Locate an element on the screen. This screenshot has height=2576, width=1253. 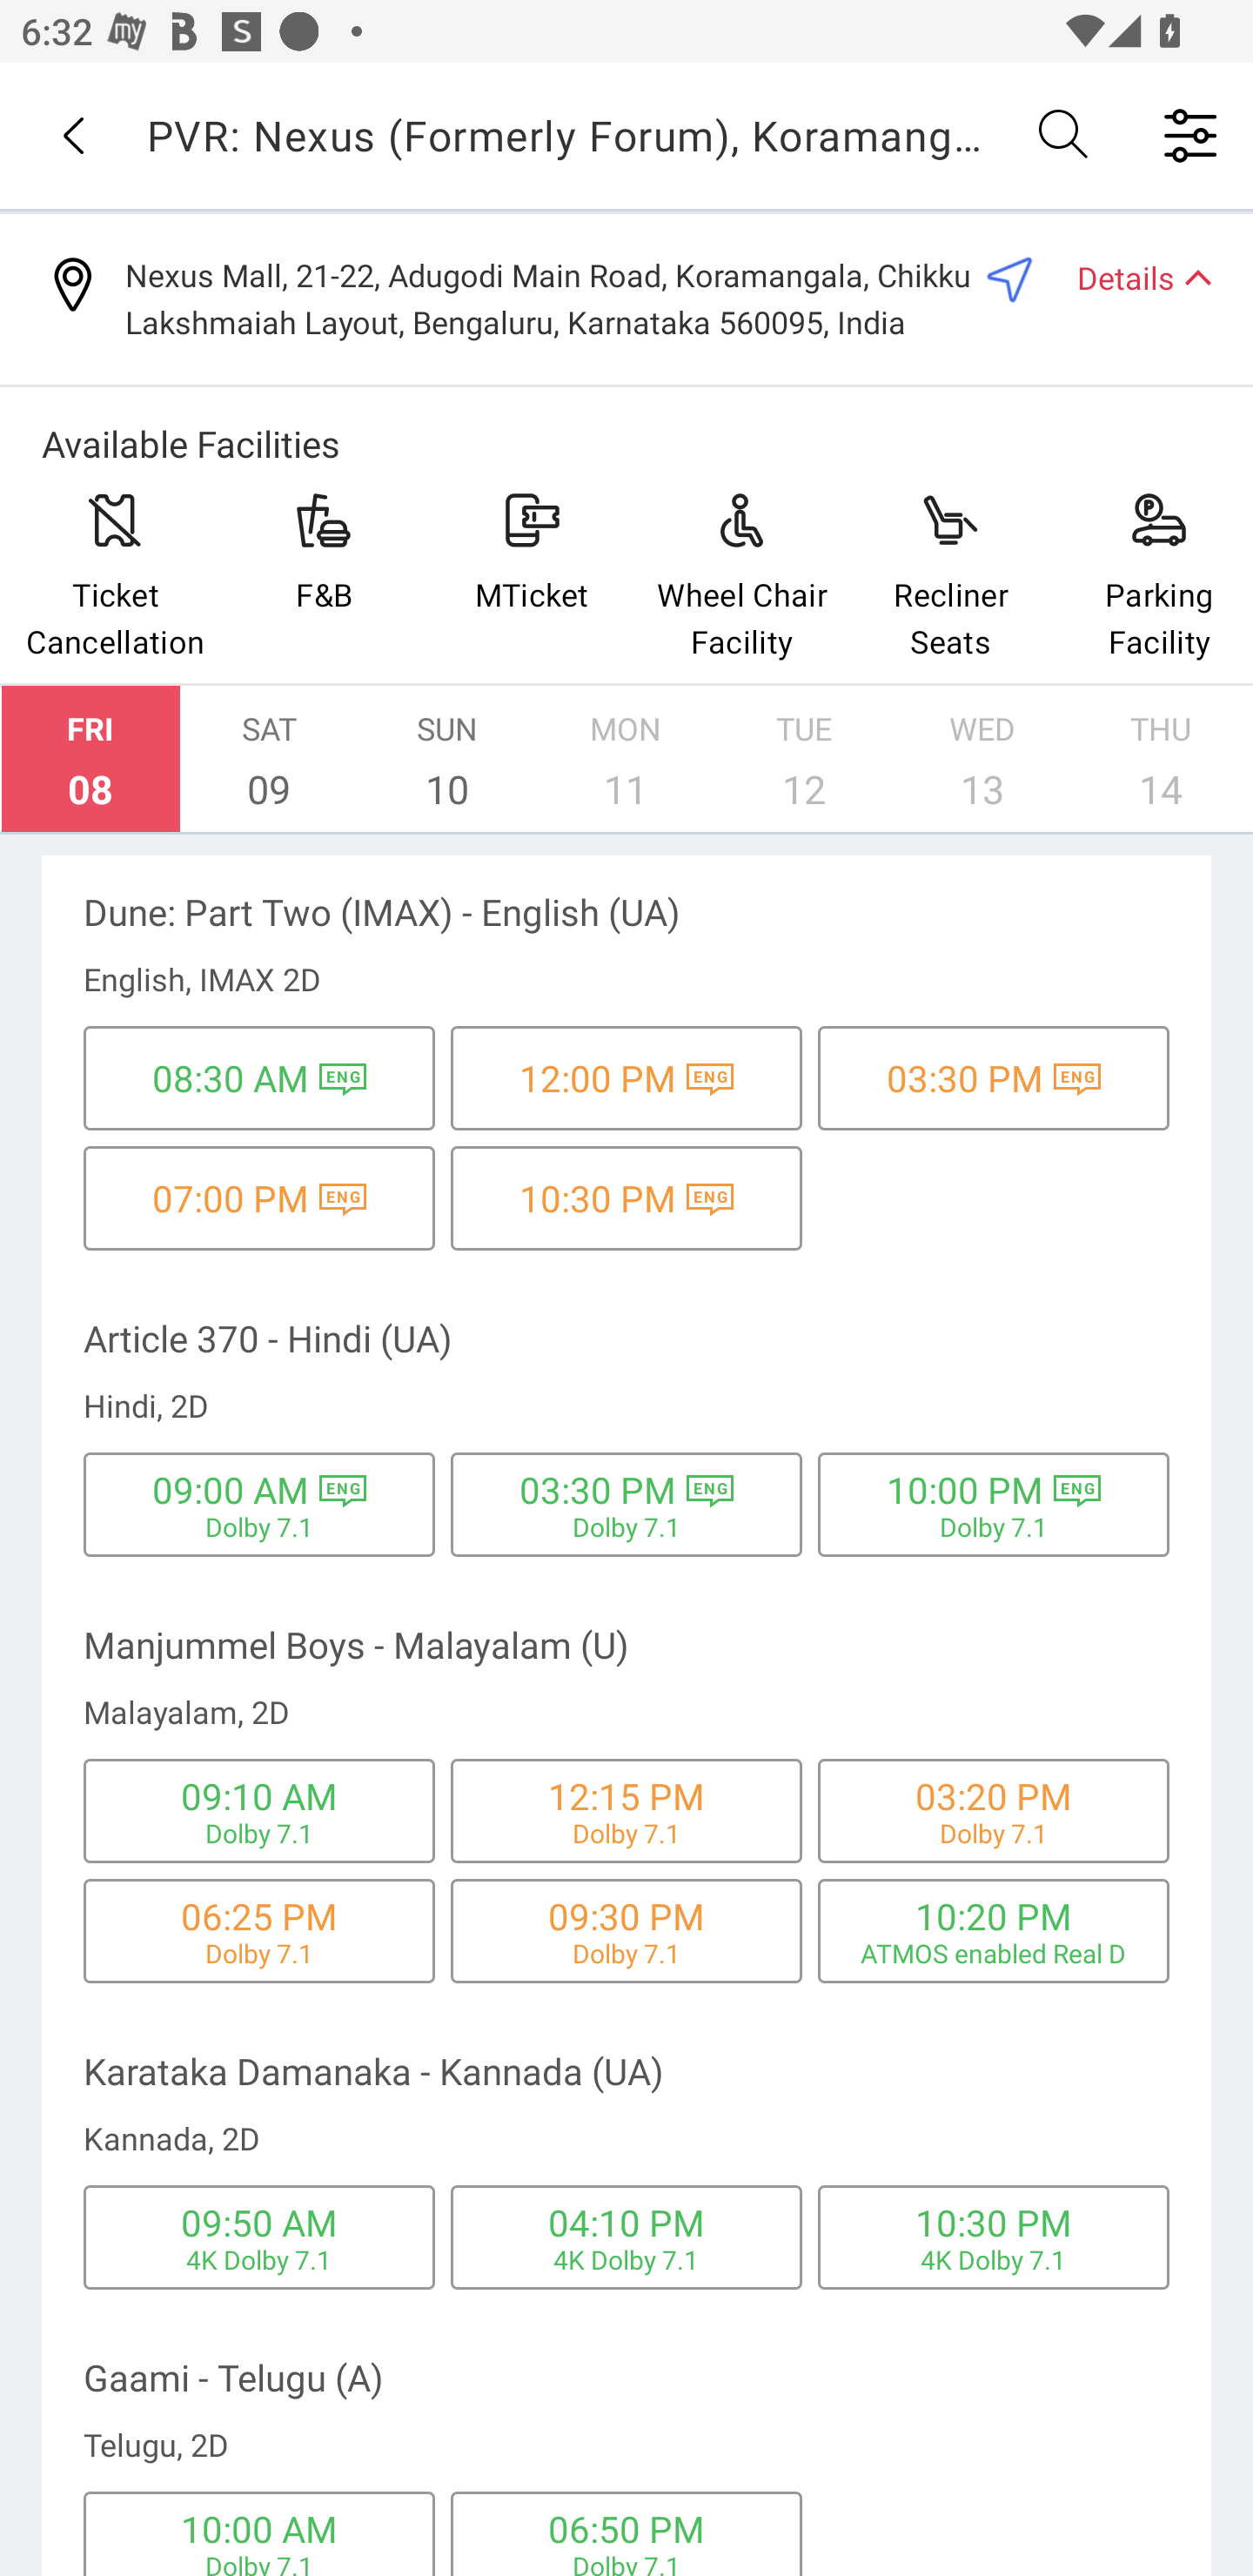
12:00 PM ENG is located at coordinates (626, 1077).